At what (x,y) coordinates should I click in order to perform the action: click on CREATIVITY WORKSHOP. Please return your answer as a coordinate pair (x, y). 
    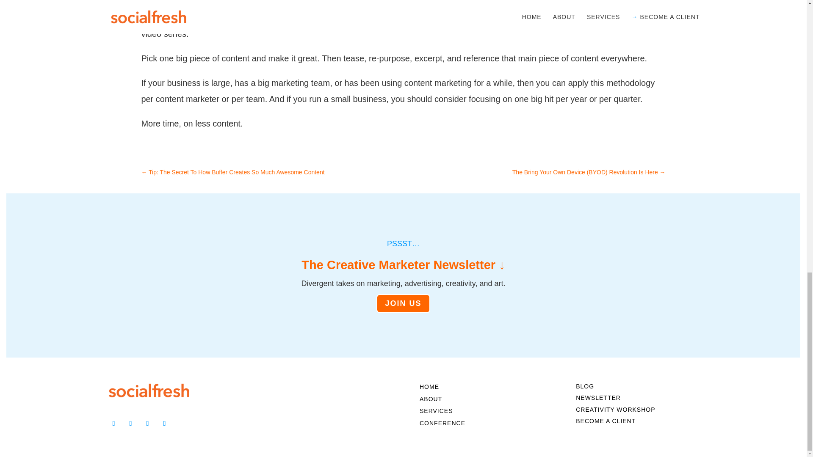
    Looking at the image, I should click on (615, 411).